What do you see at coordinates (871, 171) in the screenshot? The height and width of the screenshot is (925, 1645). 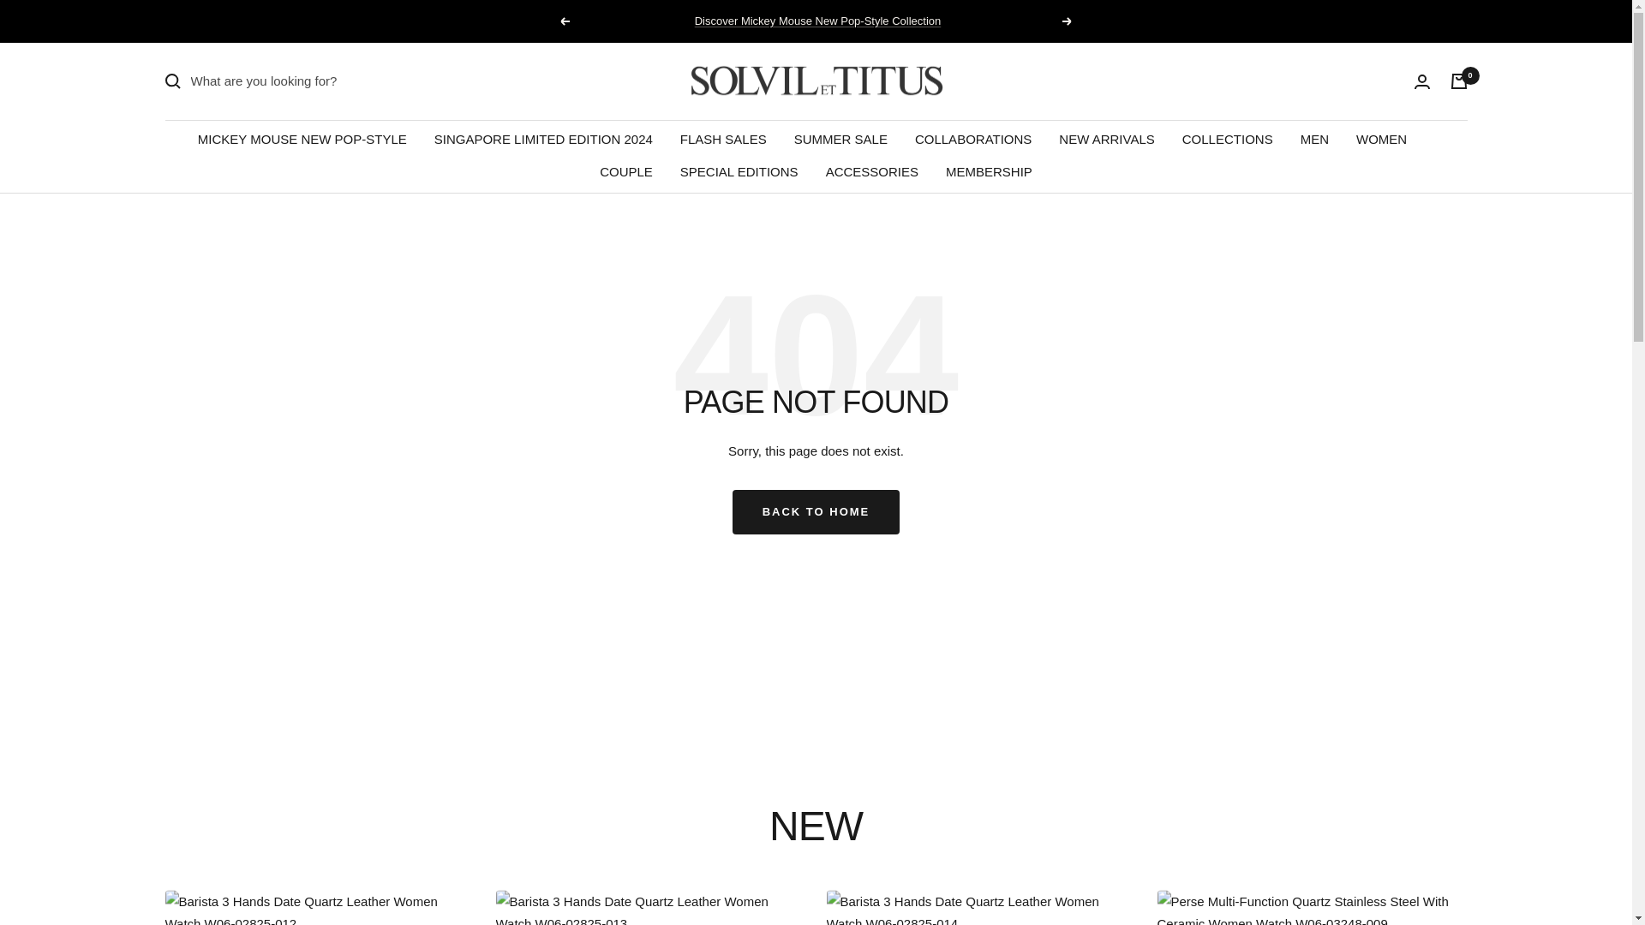 I see `ACCESSORIES` at bounding box center [871, 171].